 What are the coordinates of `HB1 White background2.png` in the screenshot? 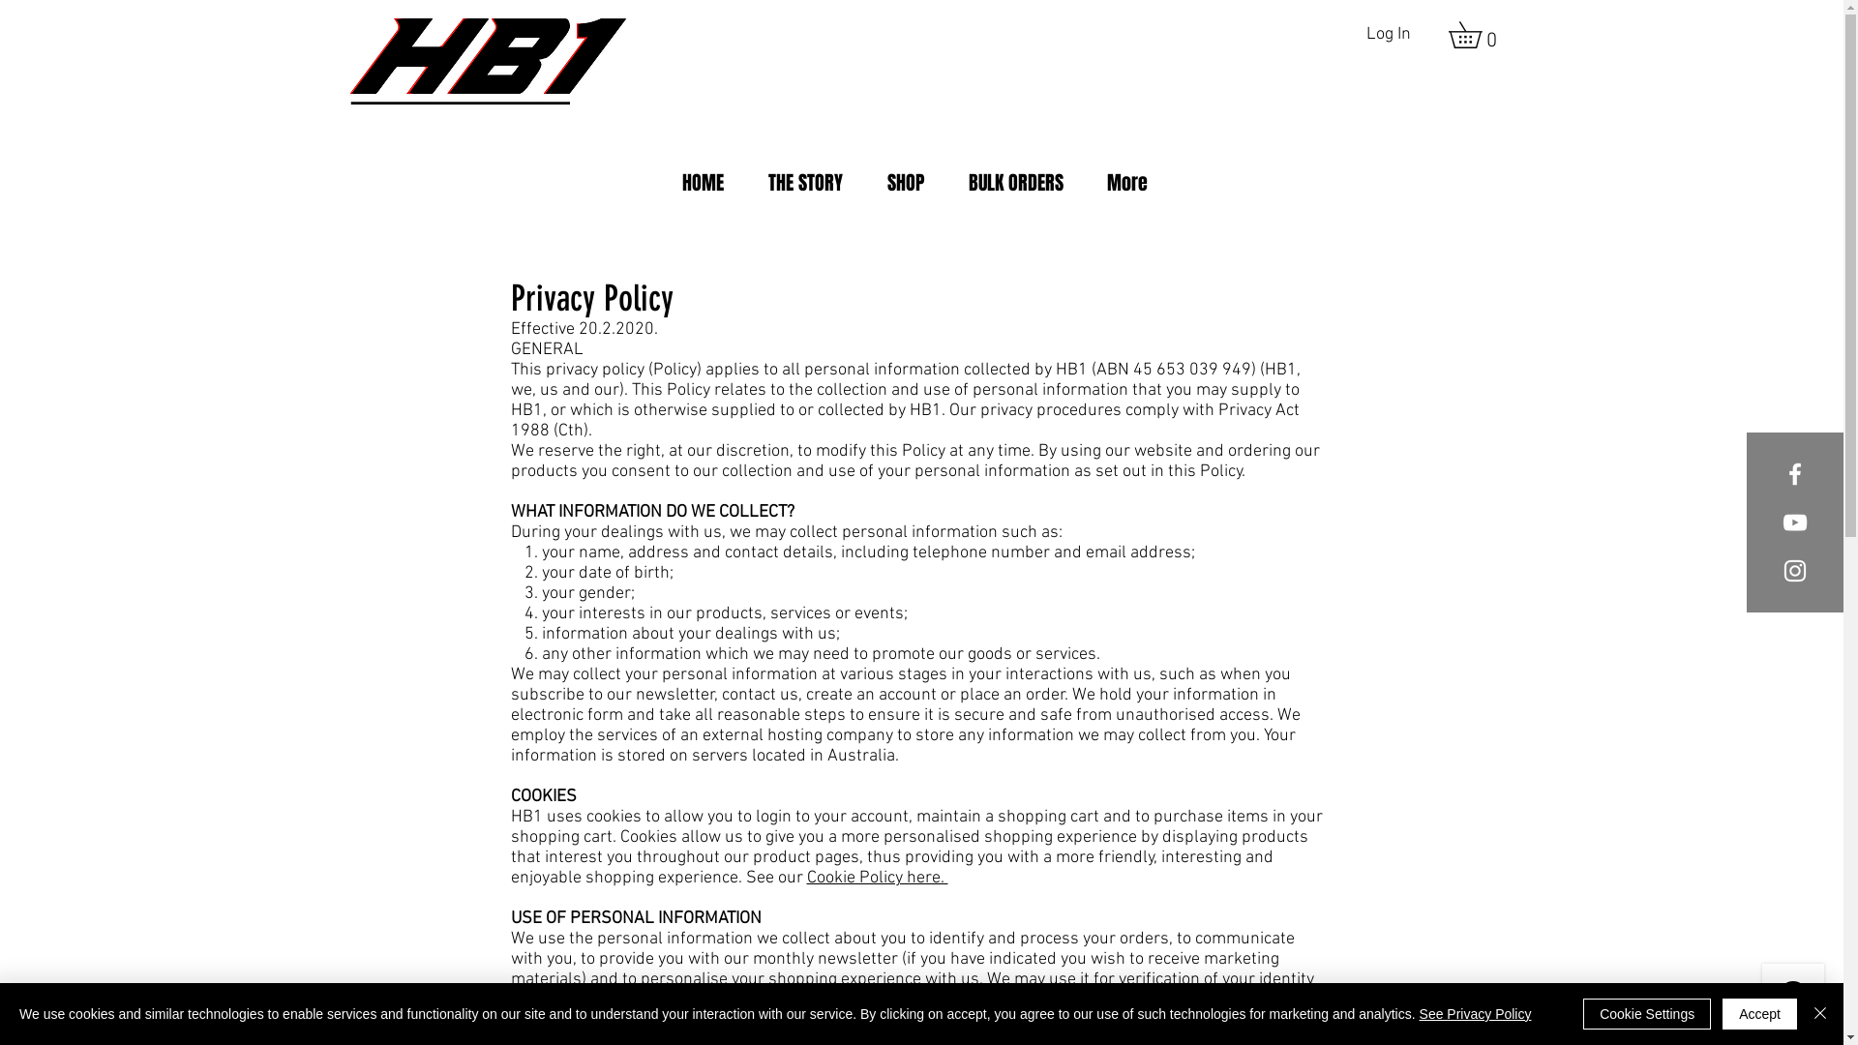 It's located at (489, 62).